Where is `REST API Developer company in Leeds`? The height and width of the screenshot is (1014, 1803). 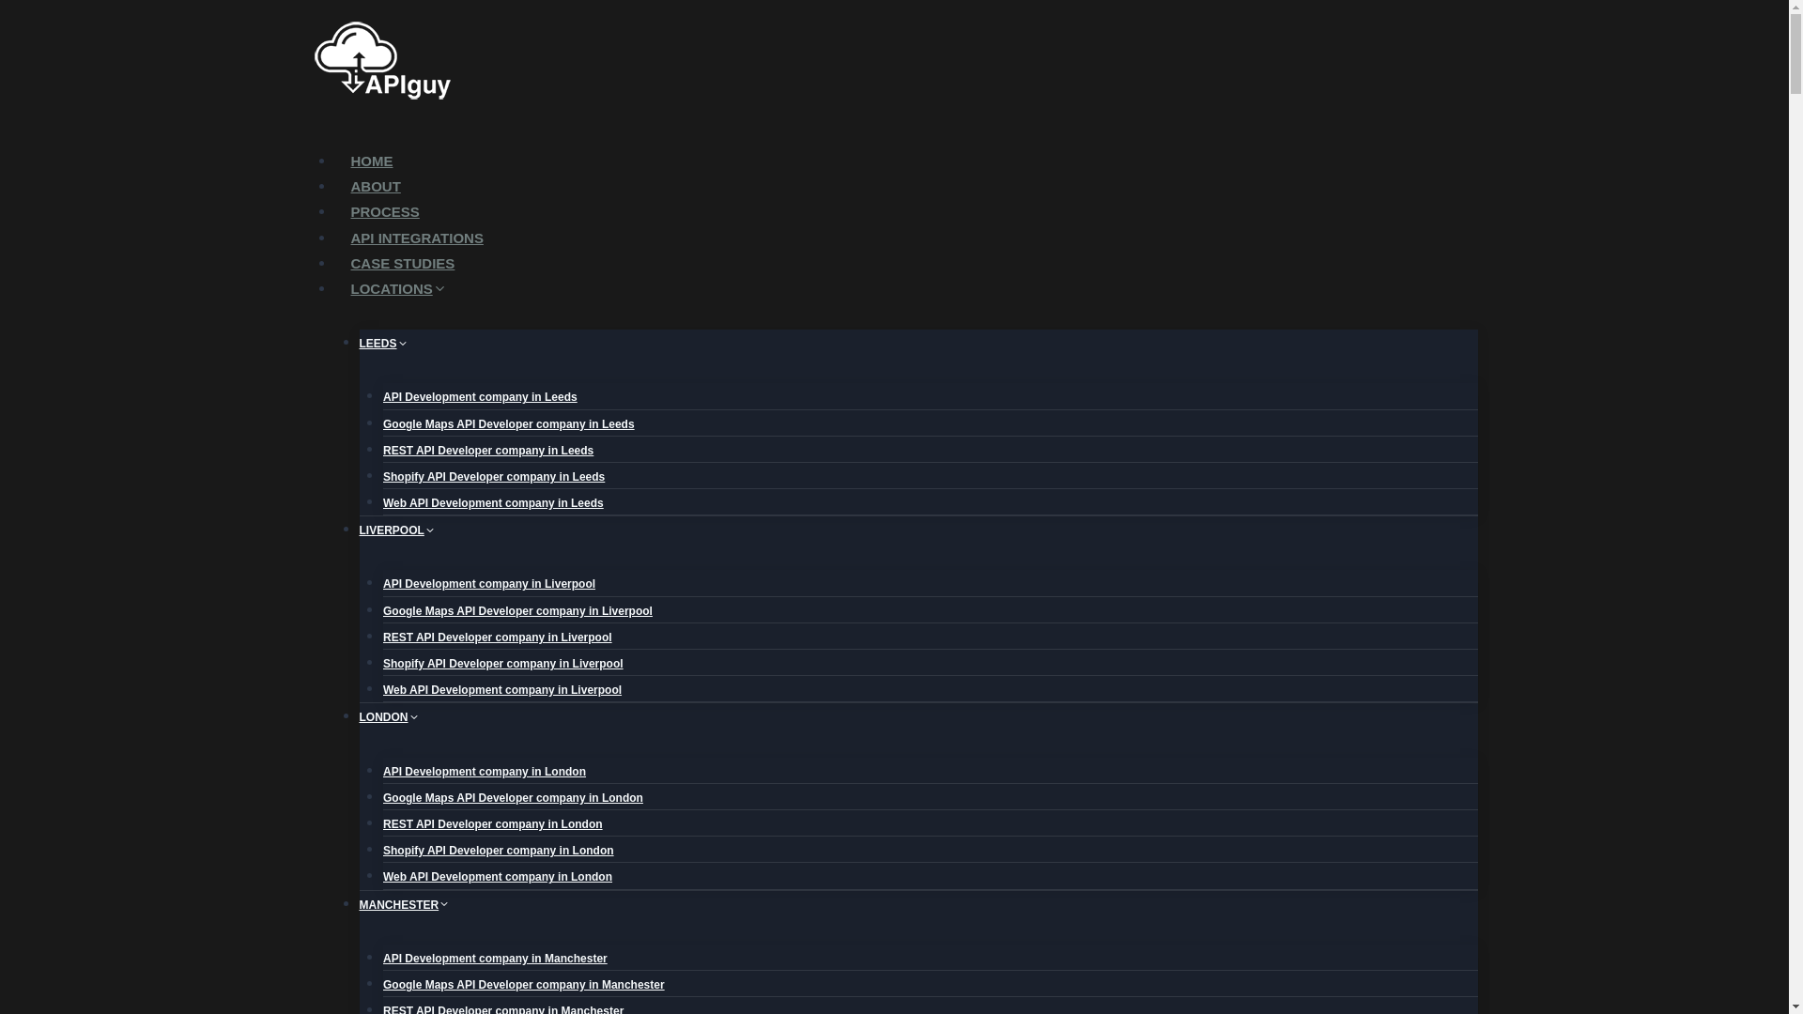
REST API Developer company in Leeds is located at coordinates (487, 451).